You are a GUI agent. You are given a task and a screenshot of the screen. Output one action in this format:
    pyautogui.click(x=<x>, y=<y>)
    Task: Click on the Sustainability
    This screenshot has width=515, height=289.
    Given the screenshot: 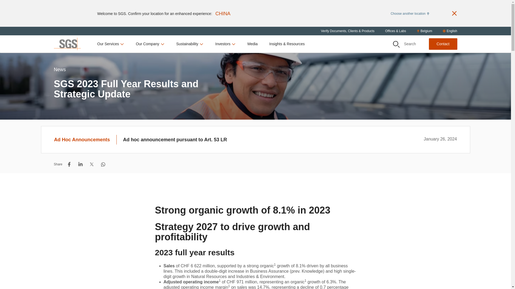 What is the action you would take?
    pyautogui.click(x=190, y=44)
    